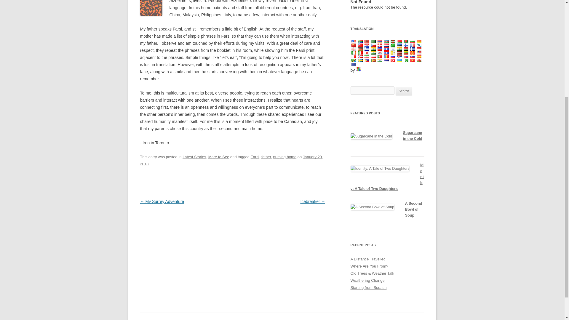 The image size is (569, 320). Describe the element at coordinates (367, 41) in the screenshot. I see `Shqip` at that location.